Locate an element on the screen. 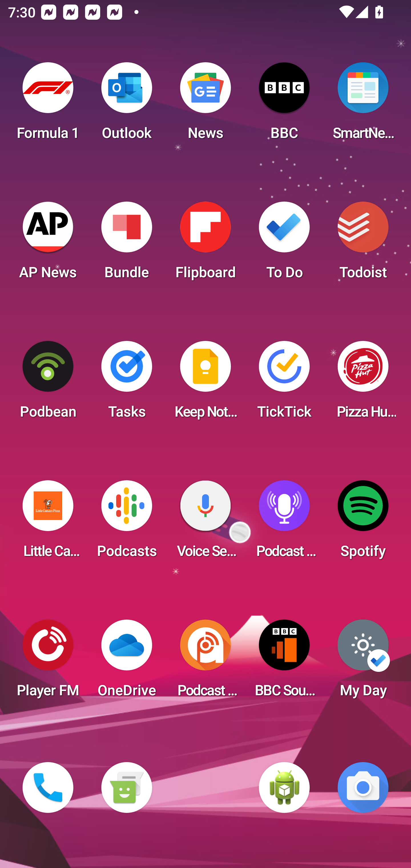 The height and width of the screenshot is (868, 411). AP News is located at coordinates (48, 244).